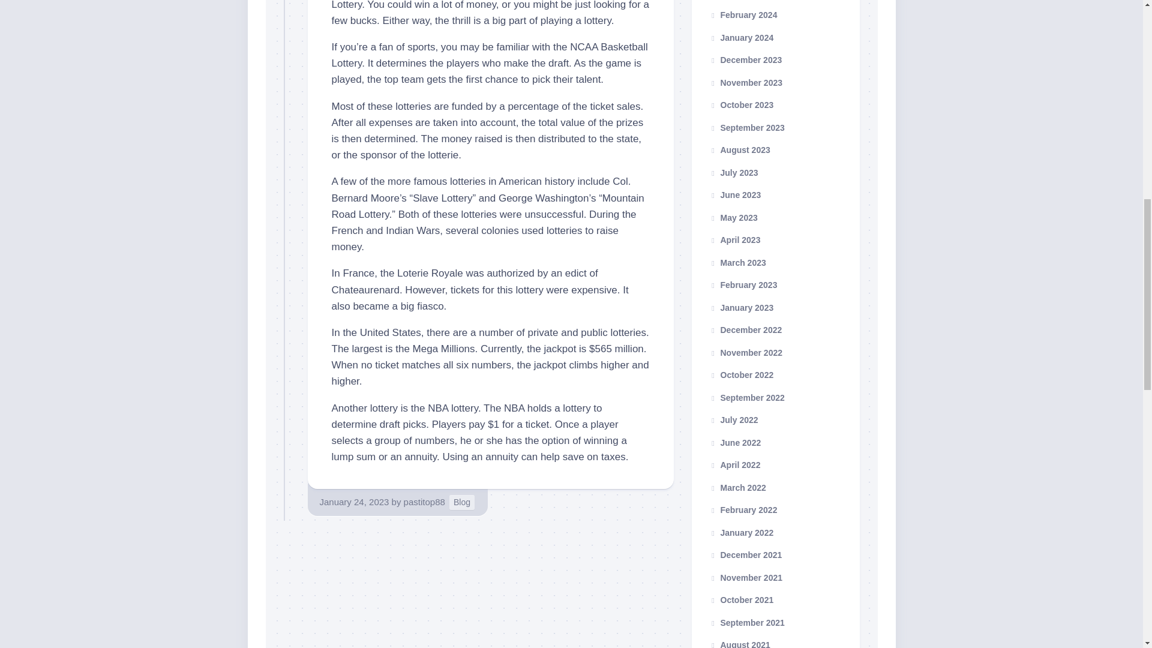 This screenshot has height=648, width=1152. I want to click on pastitop88, so click(424, 502).